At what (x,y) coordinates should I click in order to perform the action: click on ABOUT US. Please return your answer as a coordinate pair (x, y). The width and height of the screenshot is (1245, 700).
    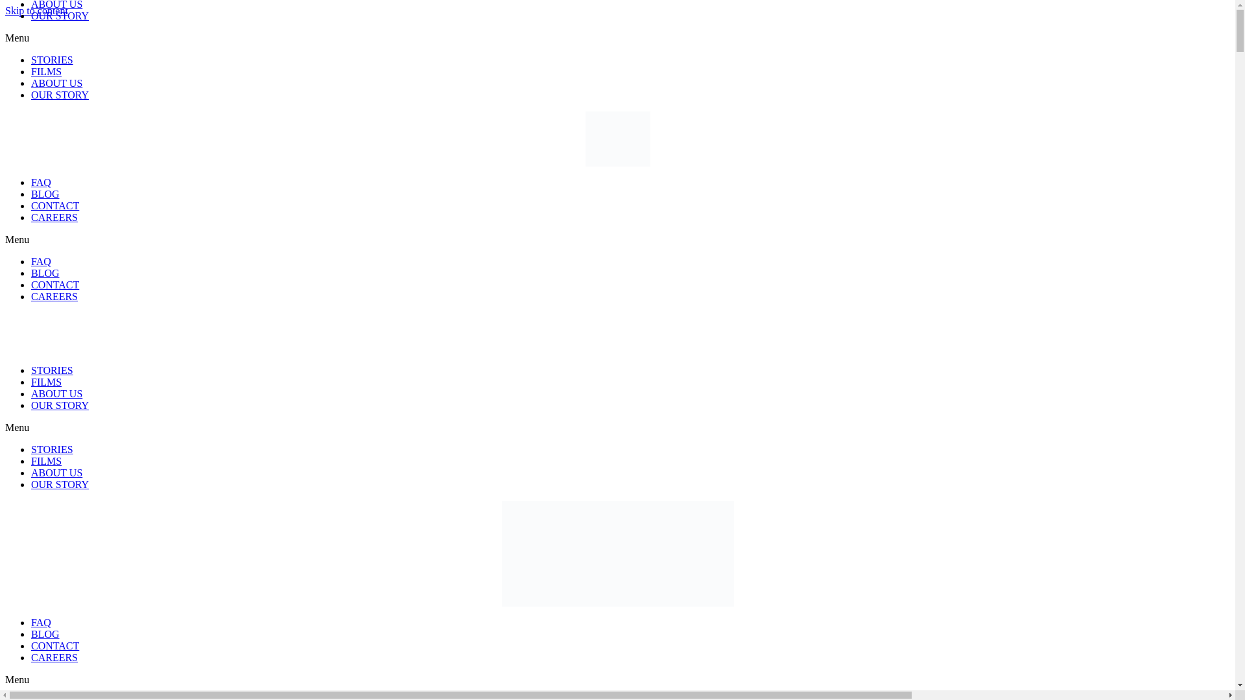
    Looking at the image, I should click on (56, 83).